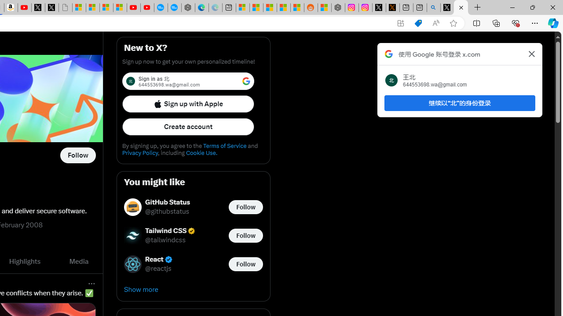 Image resolution: width=563 pixels, height=316 pixels. Describe the element at coordinates (434, 8) in the screenshot. I see `github - Search` at that location.